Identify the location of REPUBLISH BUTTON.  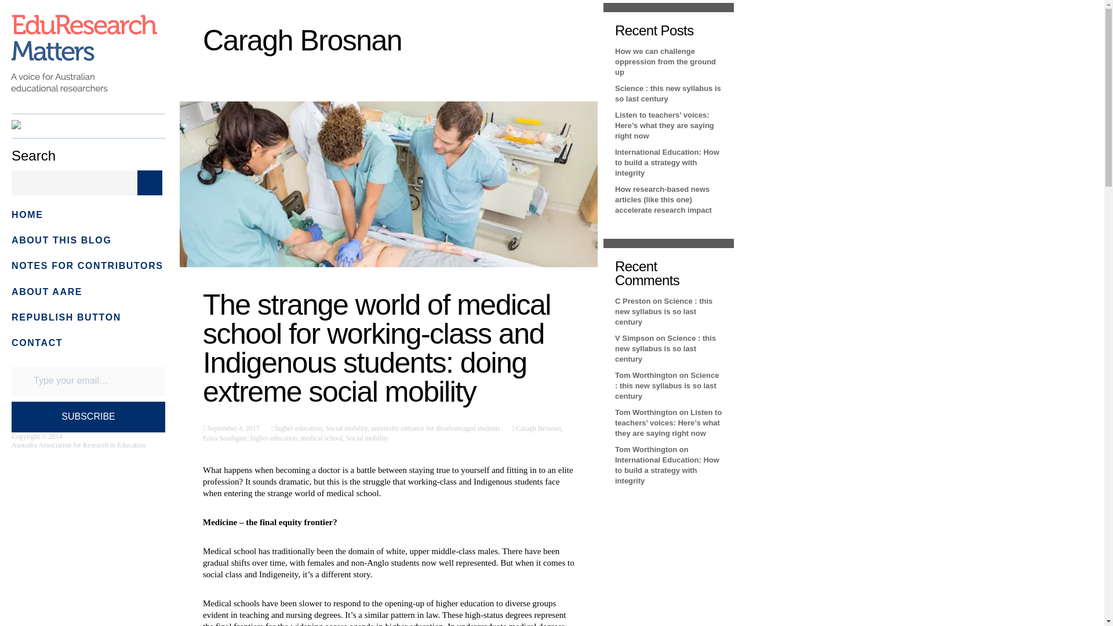
(66, 317).